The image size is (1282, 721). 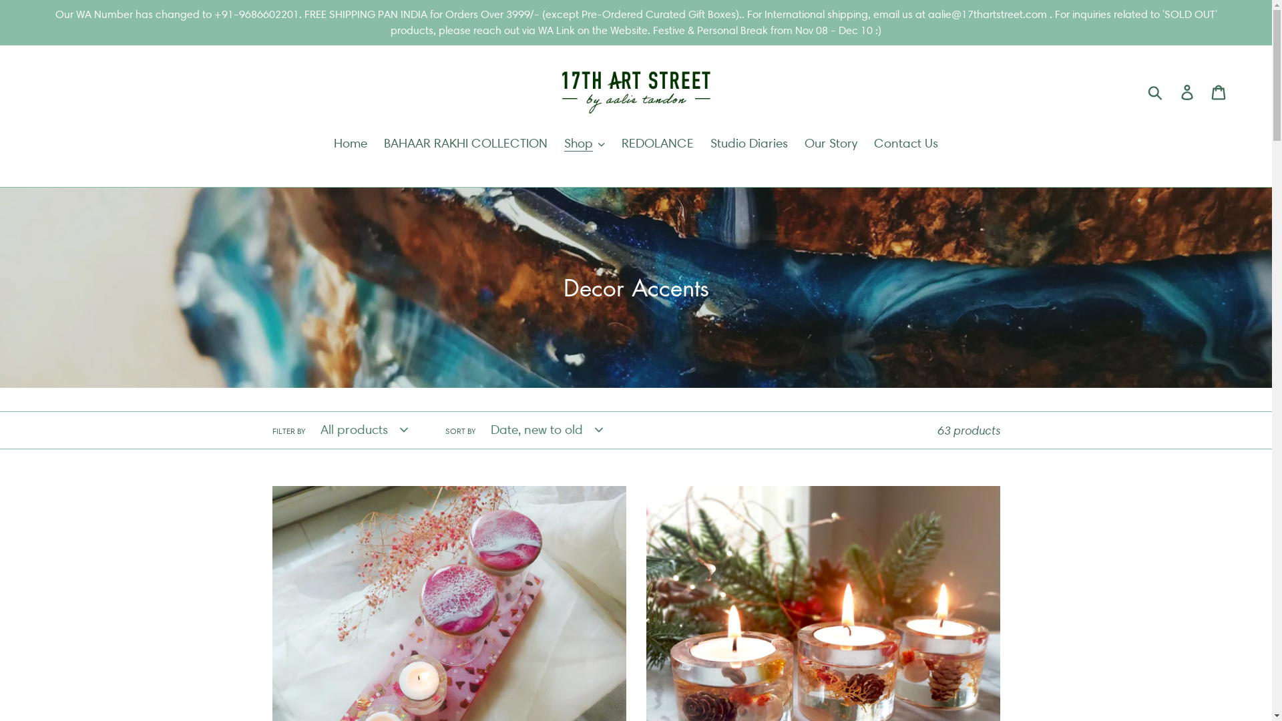 What do you see at coordinates (658, 145) in the screenshot?
I see `REDOLANCE` at bounding box center [658, 145].